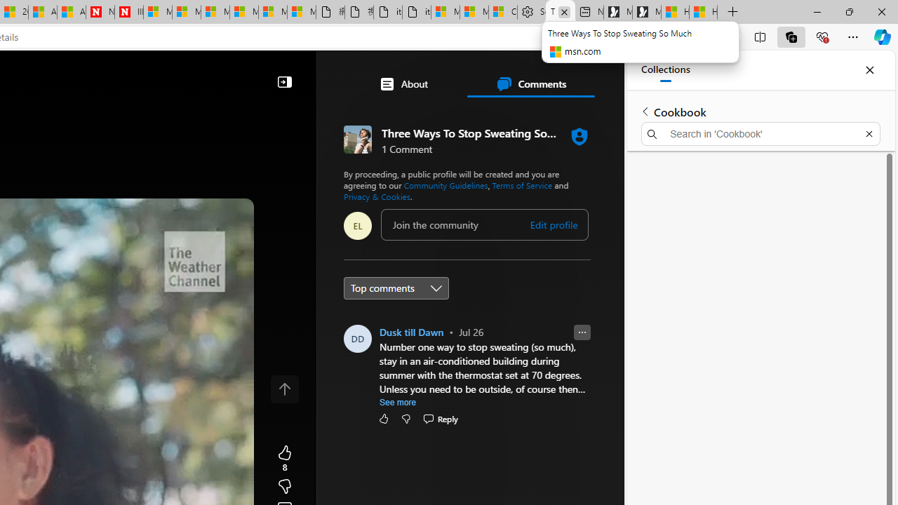 The image size is (898, 505). I want to click on itconcepthk.com/projector_solutions.mp4, so click(417, 13).